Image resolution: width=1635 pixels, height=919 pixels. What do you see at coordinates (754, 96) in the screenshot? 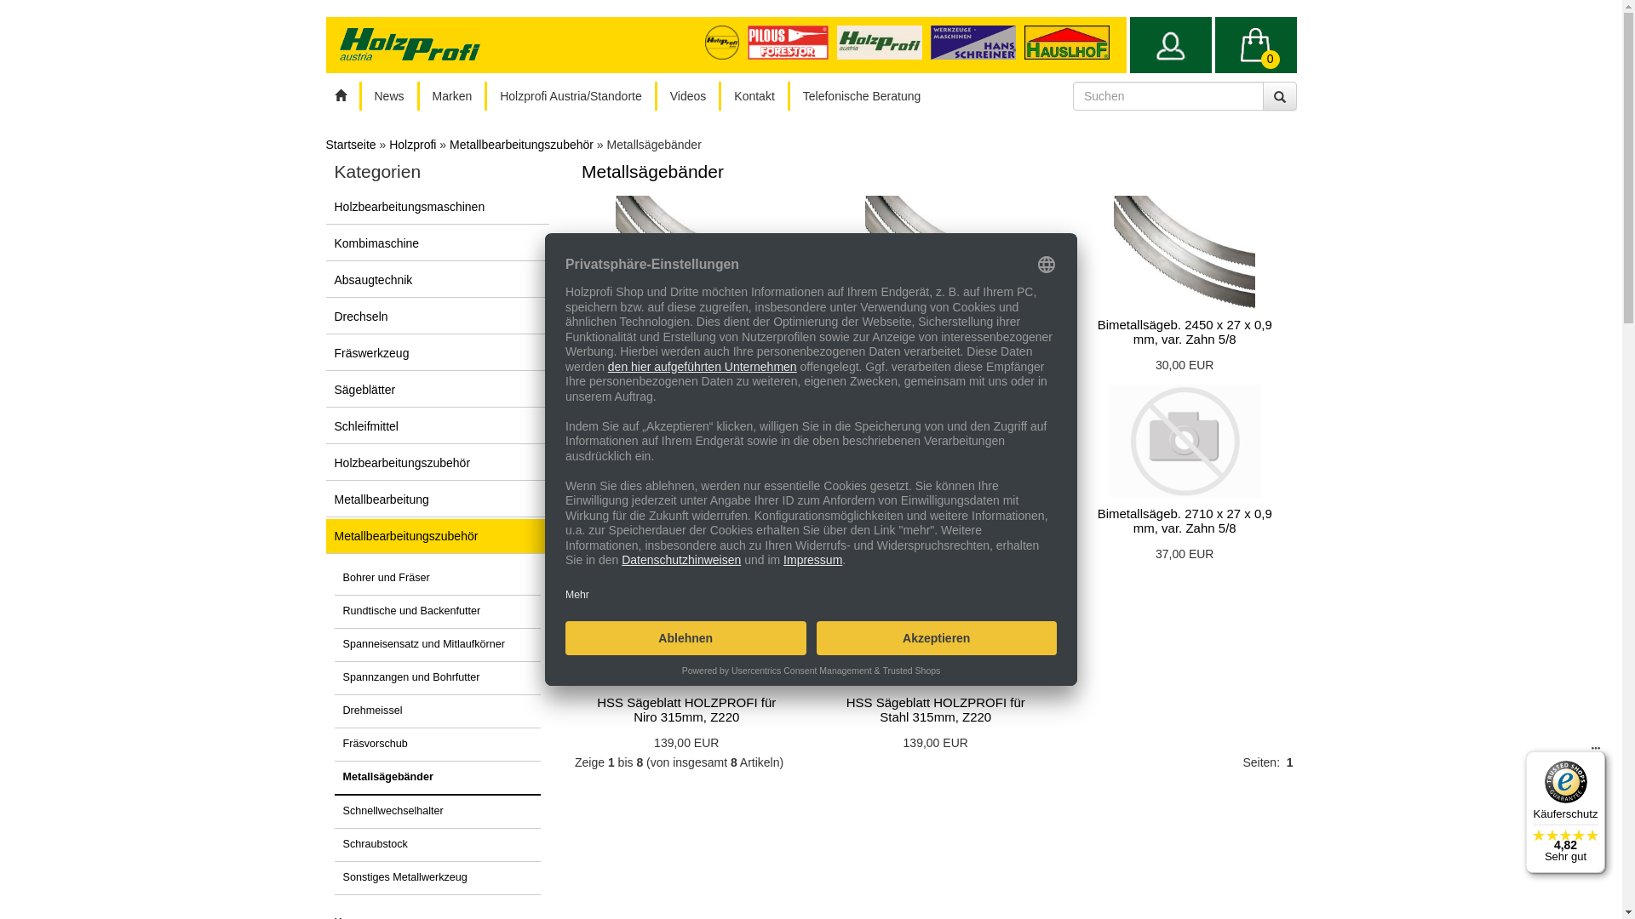
I see `Kontakt` at bounding box center [754, 96].